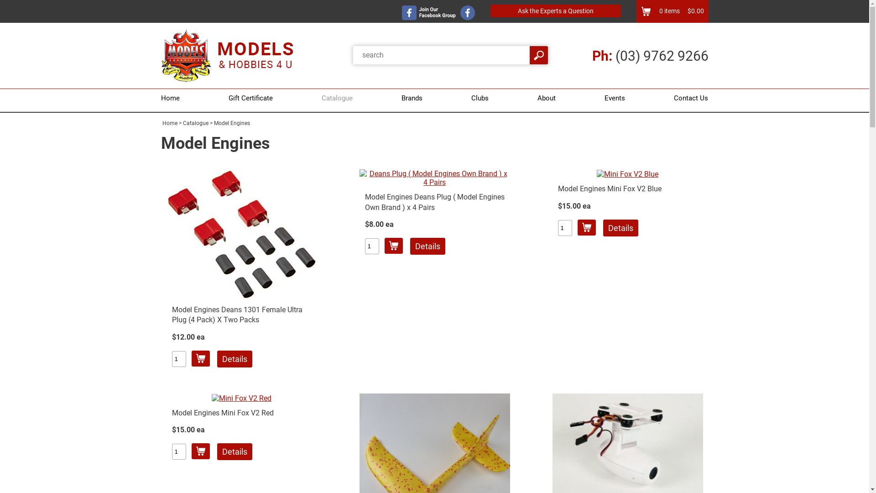 This screenshot has width=876, height=493. Describe the element at coordinates (223, 413) in the screenshot. I see `Model Engines Mini Fox V2 Red` at that location.